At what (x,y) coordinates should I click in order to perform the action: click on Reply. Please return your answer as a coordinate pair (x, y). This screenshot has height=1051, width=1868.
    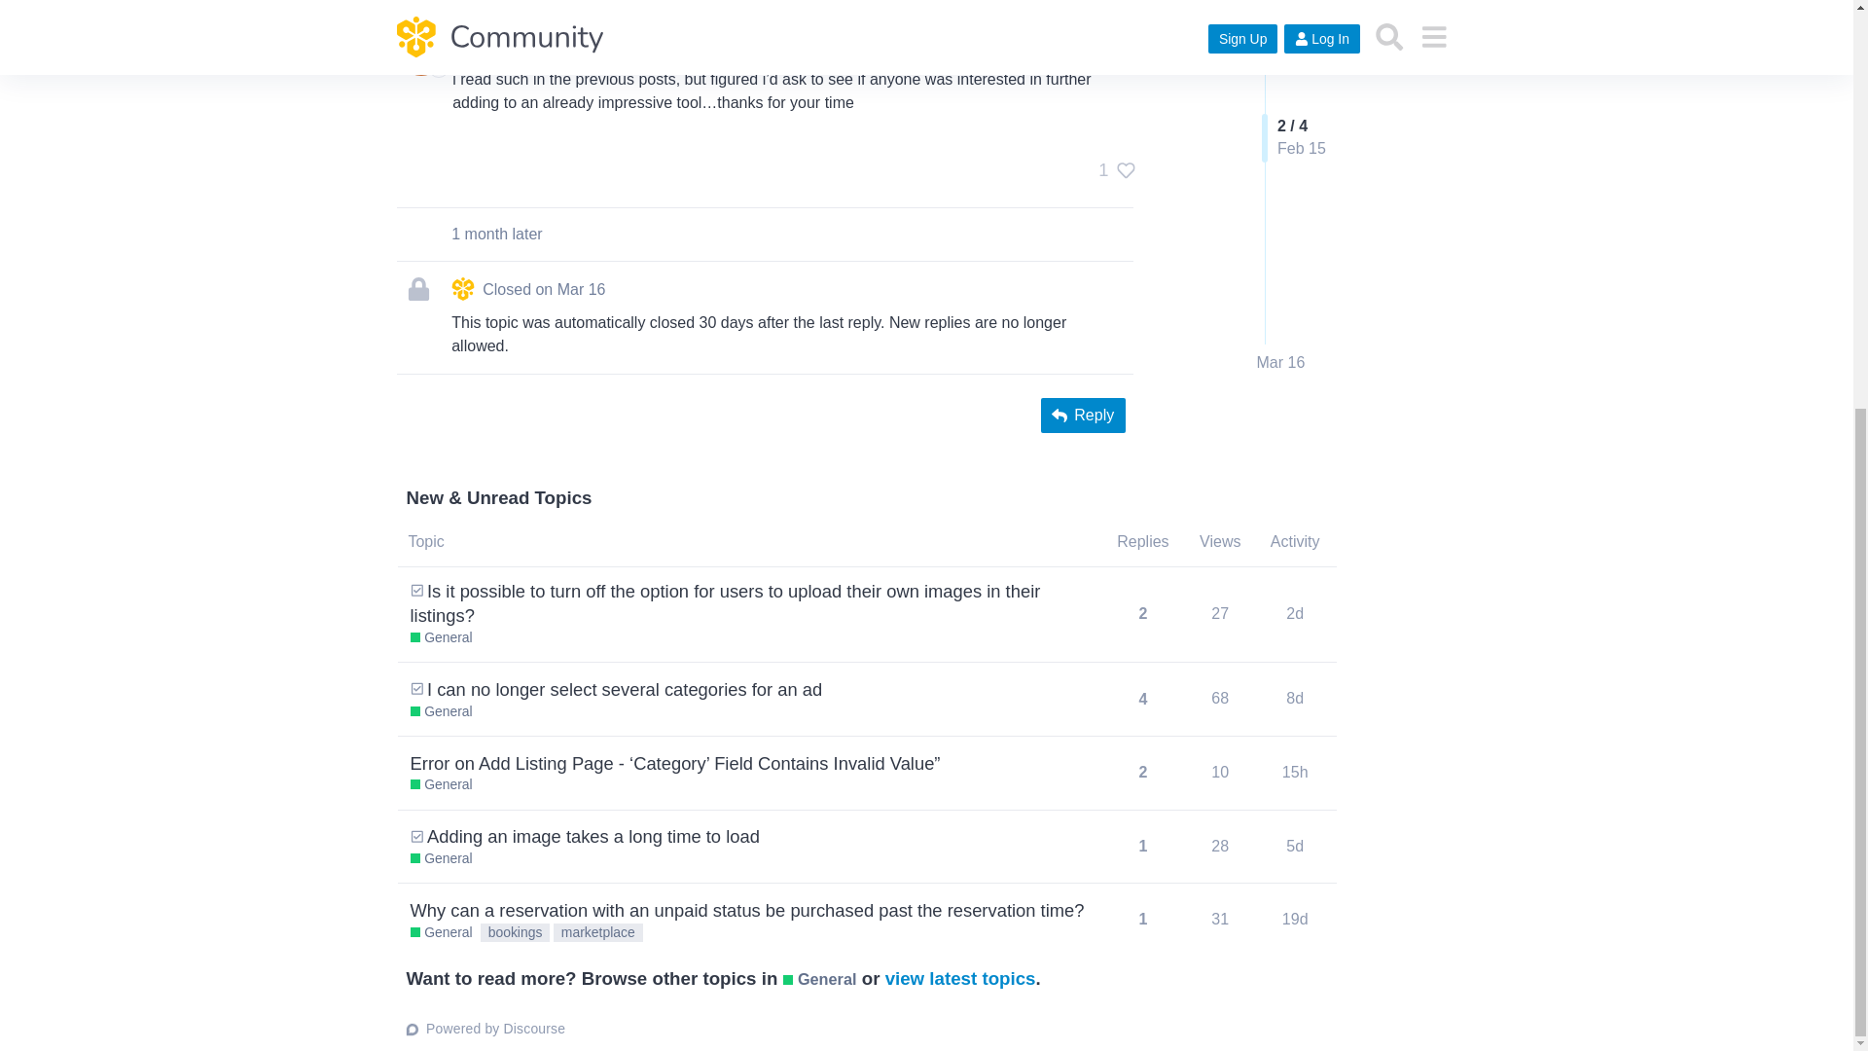
    Looking at the image, I should click on (1083, 415).